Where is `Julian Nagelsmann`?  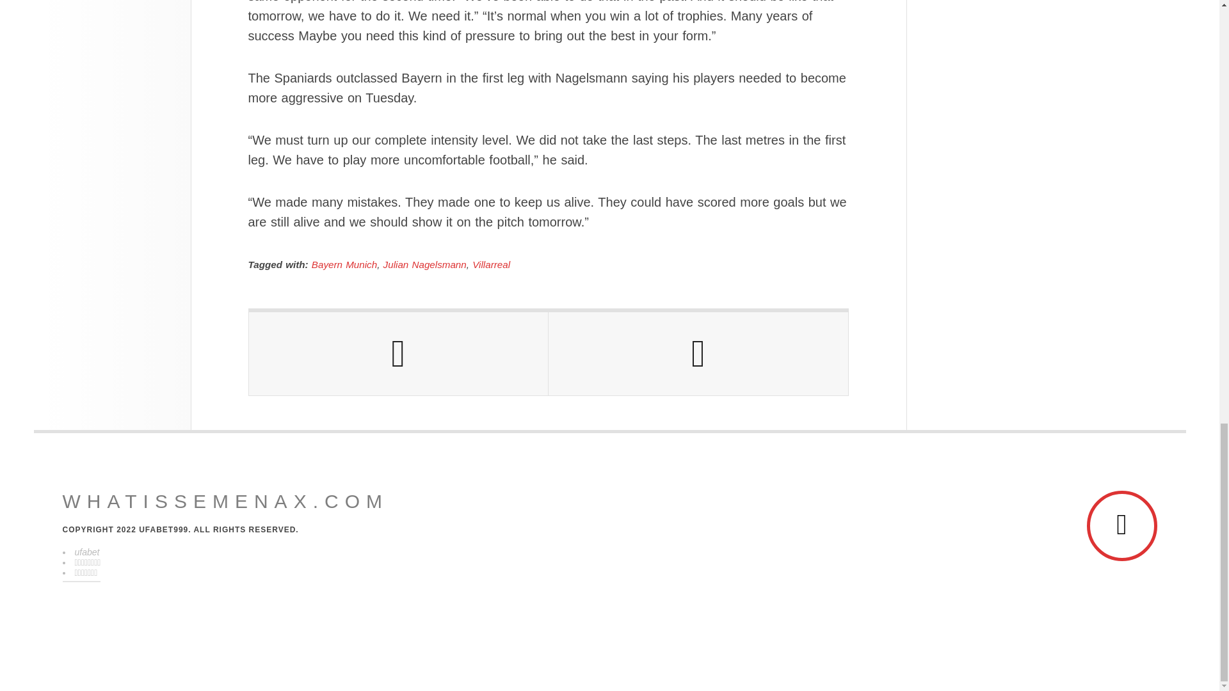
Julian Nagelsmann is located at coordinates (425, 265).